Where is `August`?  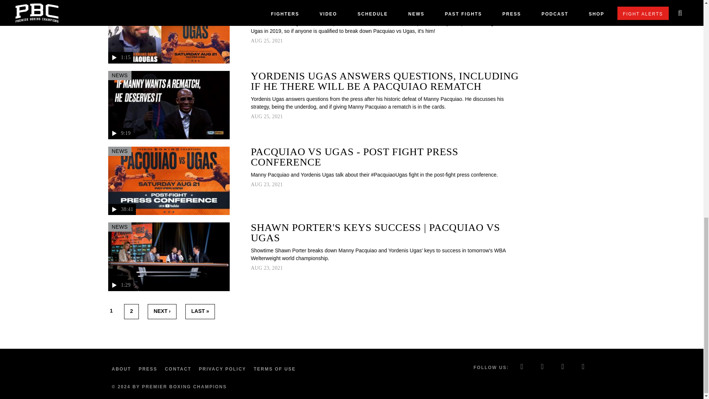
August is located at coordinates (256, 184).